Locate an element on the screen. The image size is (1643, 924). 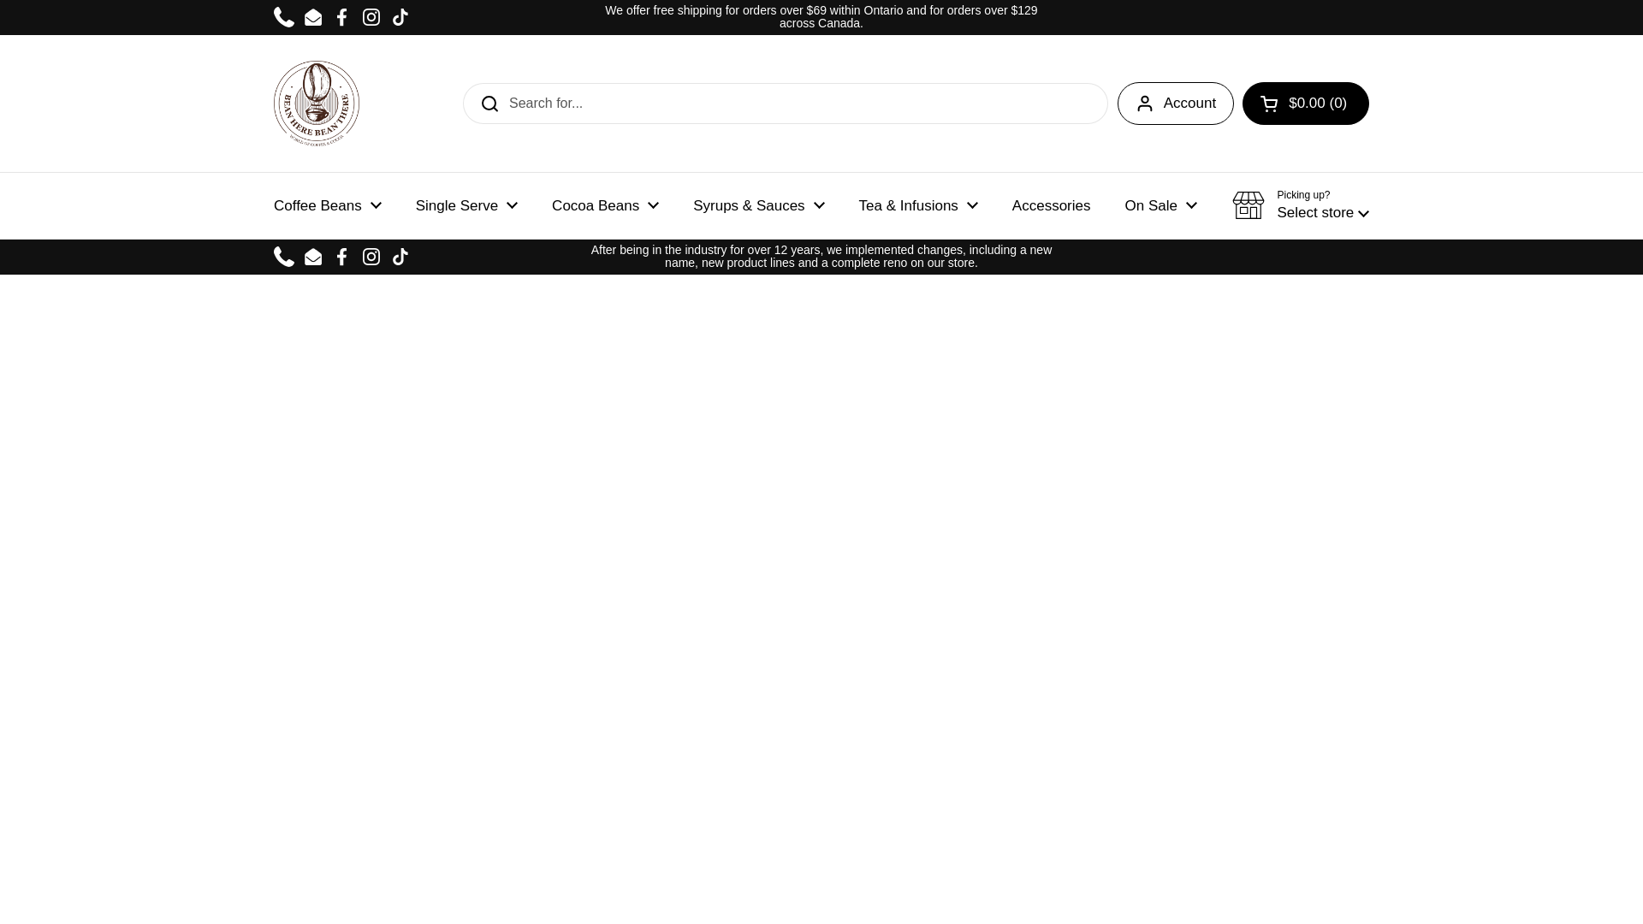
Single Serve is located at coordinates (467, 205).